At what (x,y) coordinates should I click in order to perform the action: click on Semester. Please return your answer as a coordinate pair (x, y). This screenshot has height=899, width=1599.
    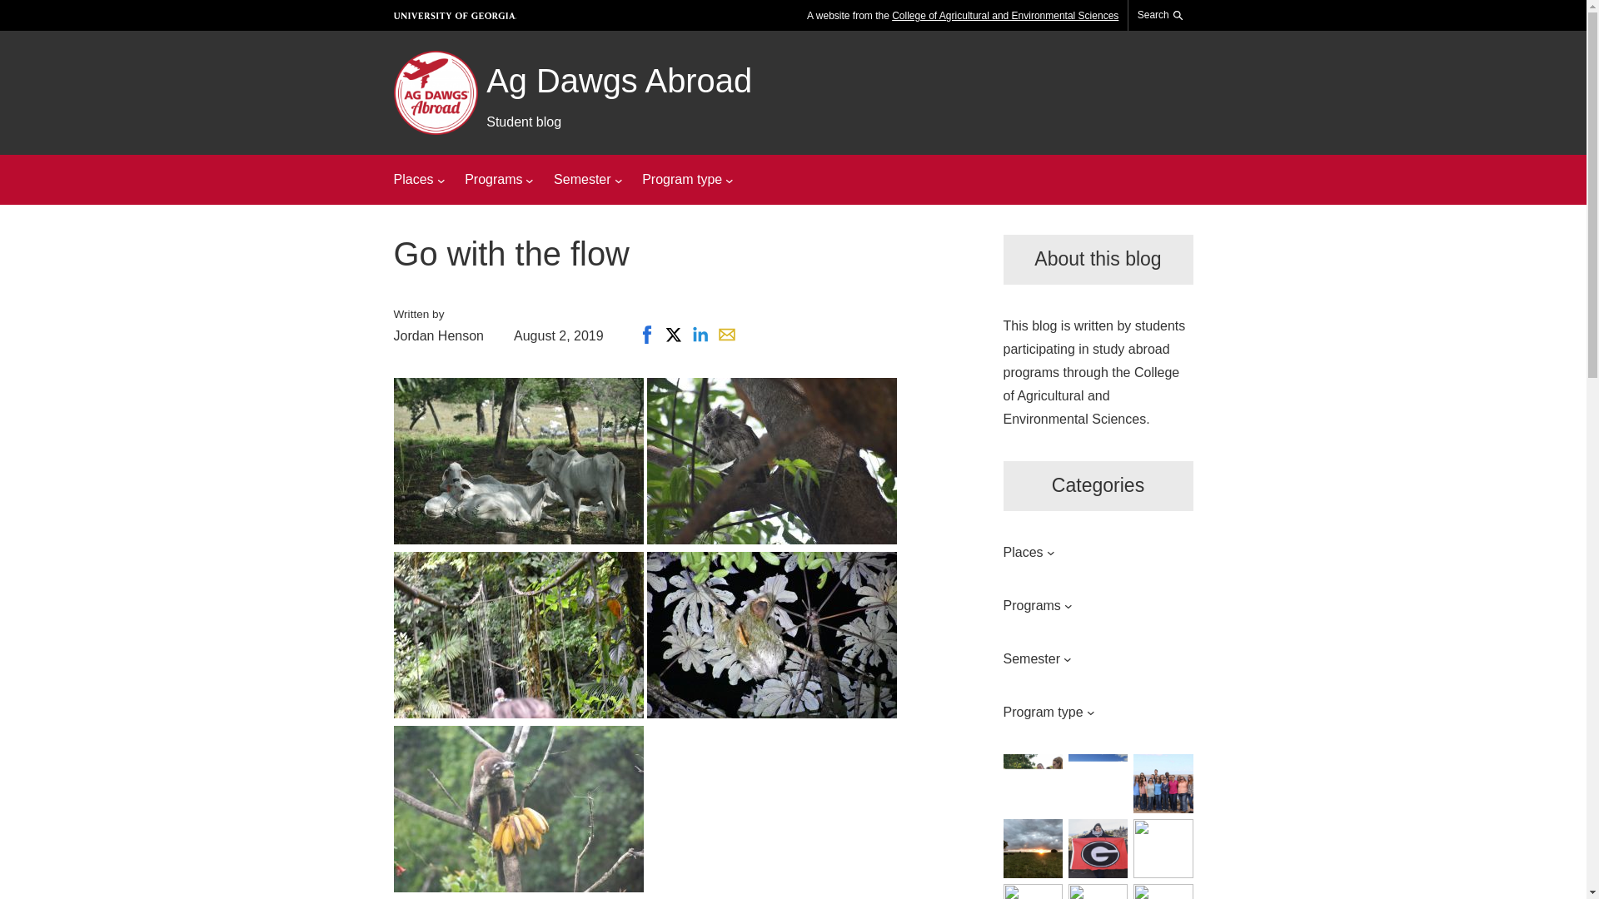
    Looking at the image, I should click on (581, 180).